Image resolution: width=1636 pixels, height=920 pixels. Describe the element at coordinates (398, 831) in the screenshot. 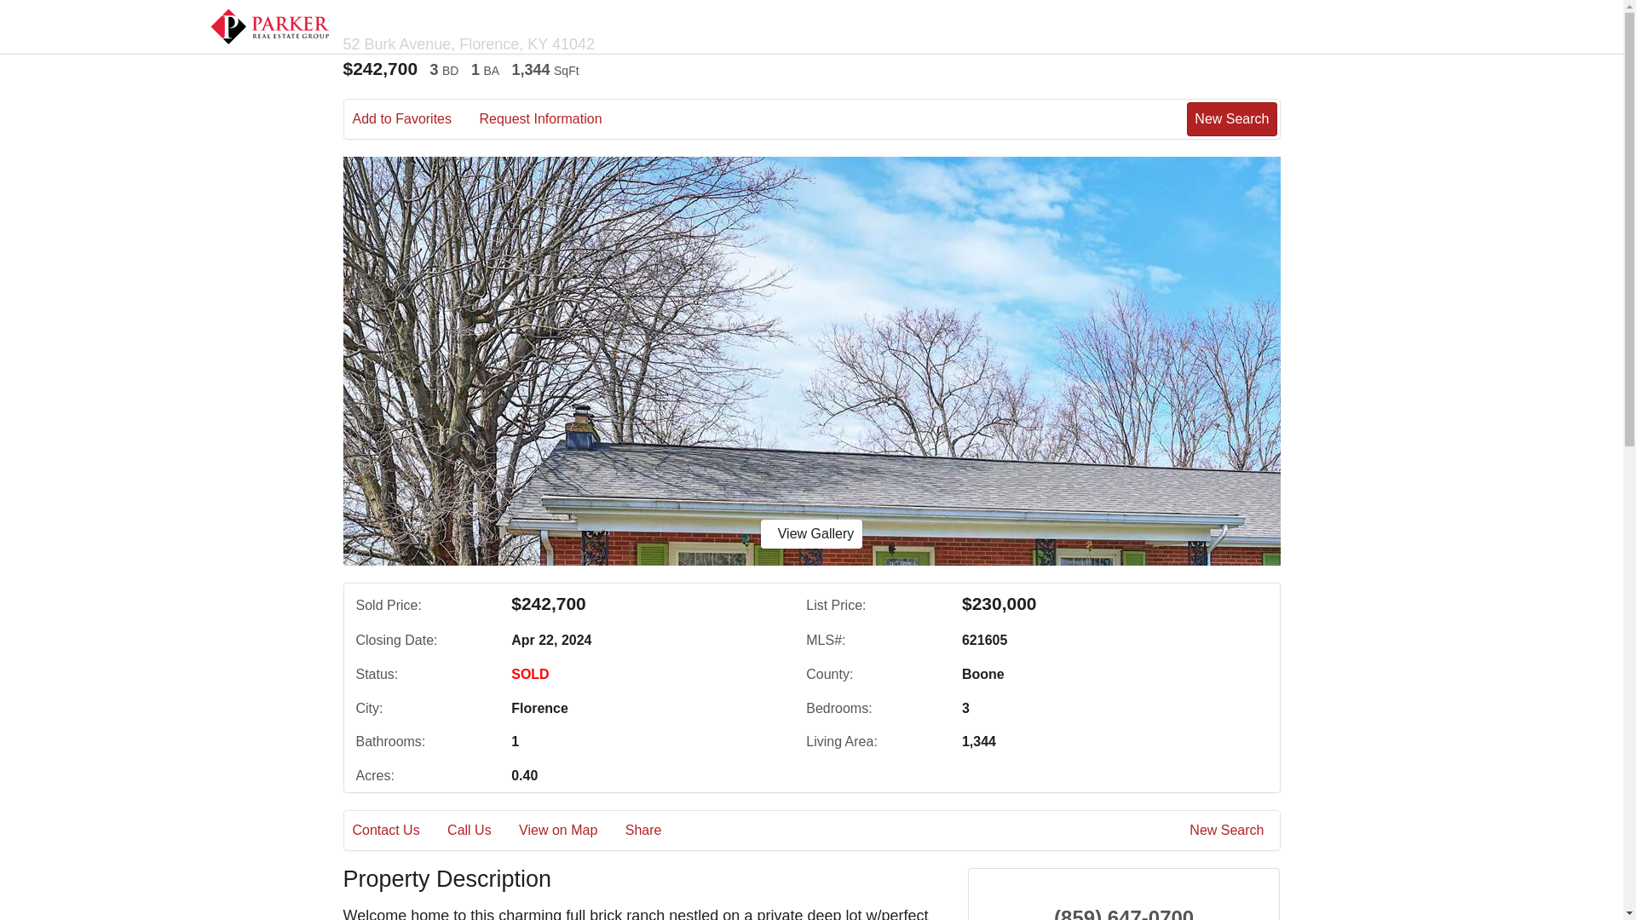

I see `Contact Us` at that location.